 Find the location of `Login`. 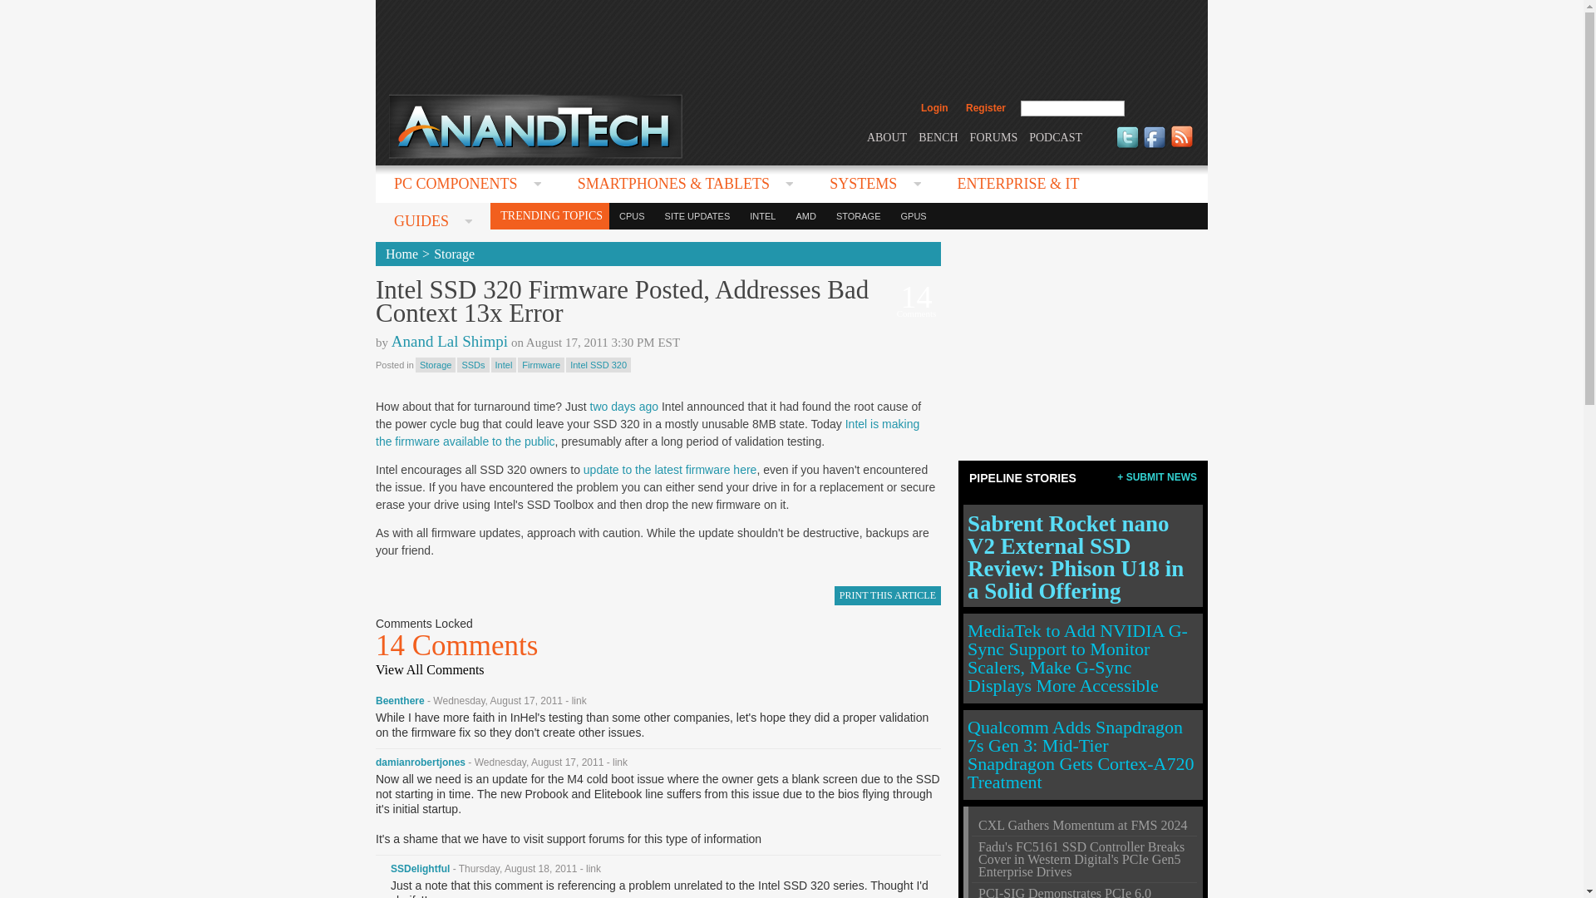

Login is located at coordinates (934, 108).